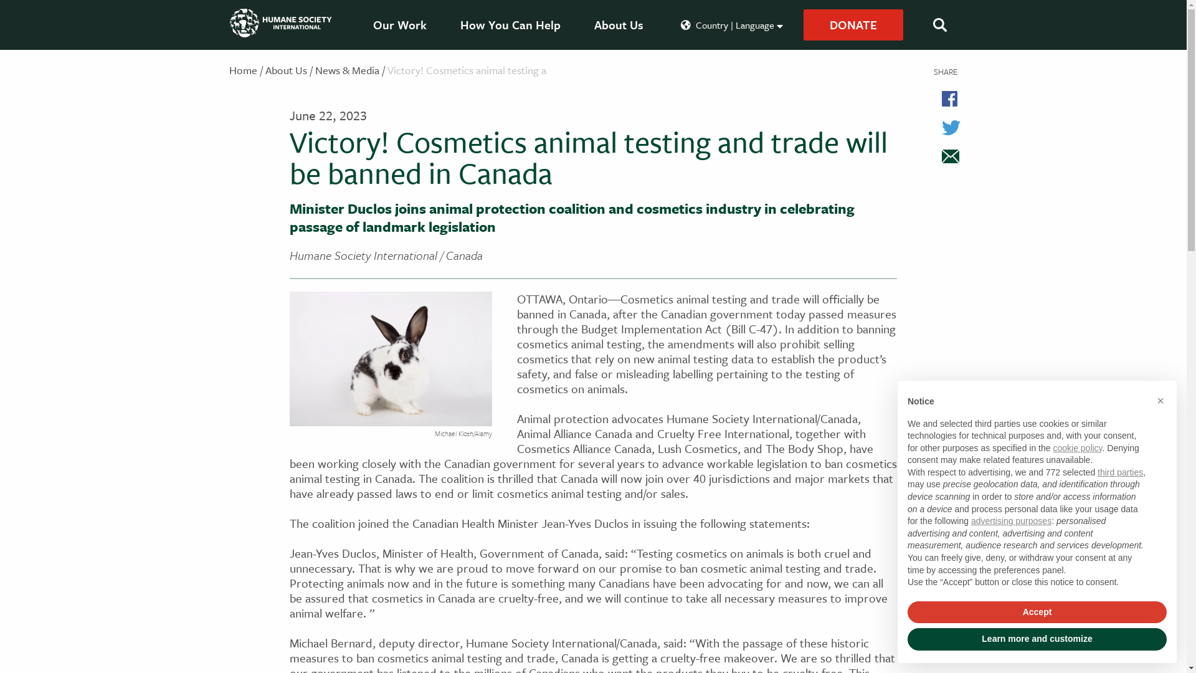 The width and height of the screenshot is (1196, 673). I want to click on About Us, so click(287, 70).